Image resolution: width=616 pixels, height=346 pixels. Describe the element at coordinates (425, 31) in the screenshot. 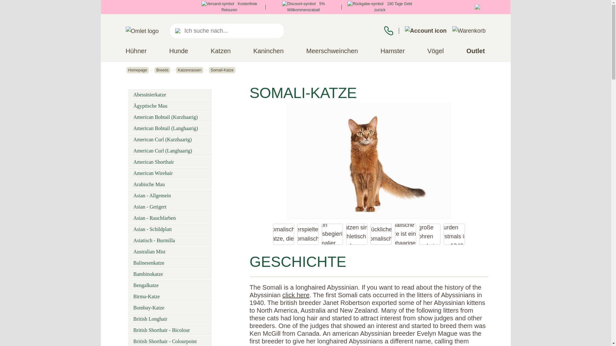

I see `Kundenkonto` at that location.